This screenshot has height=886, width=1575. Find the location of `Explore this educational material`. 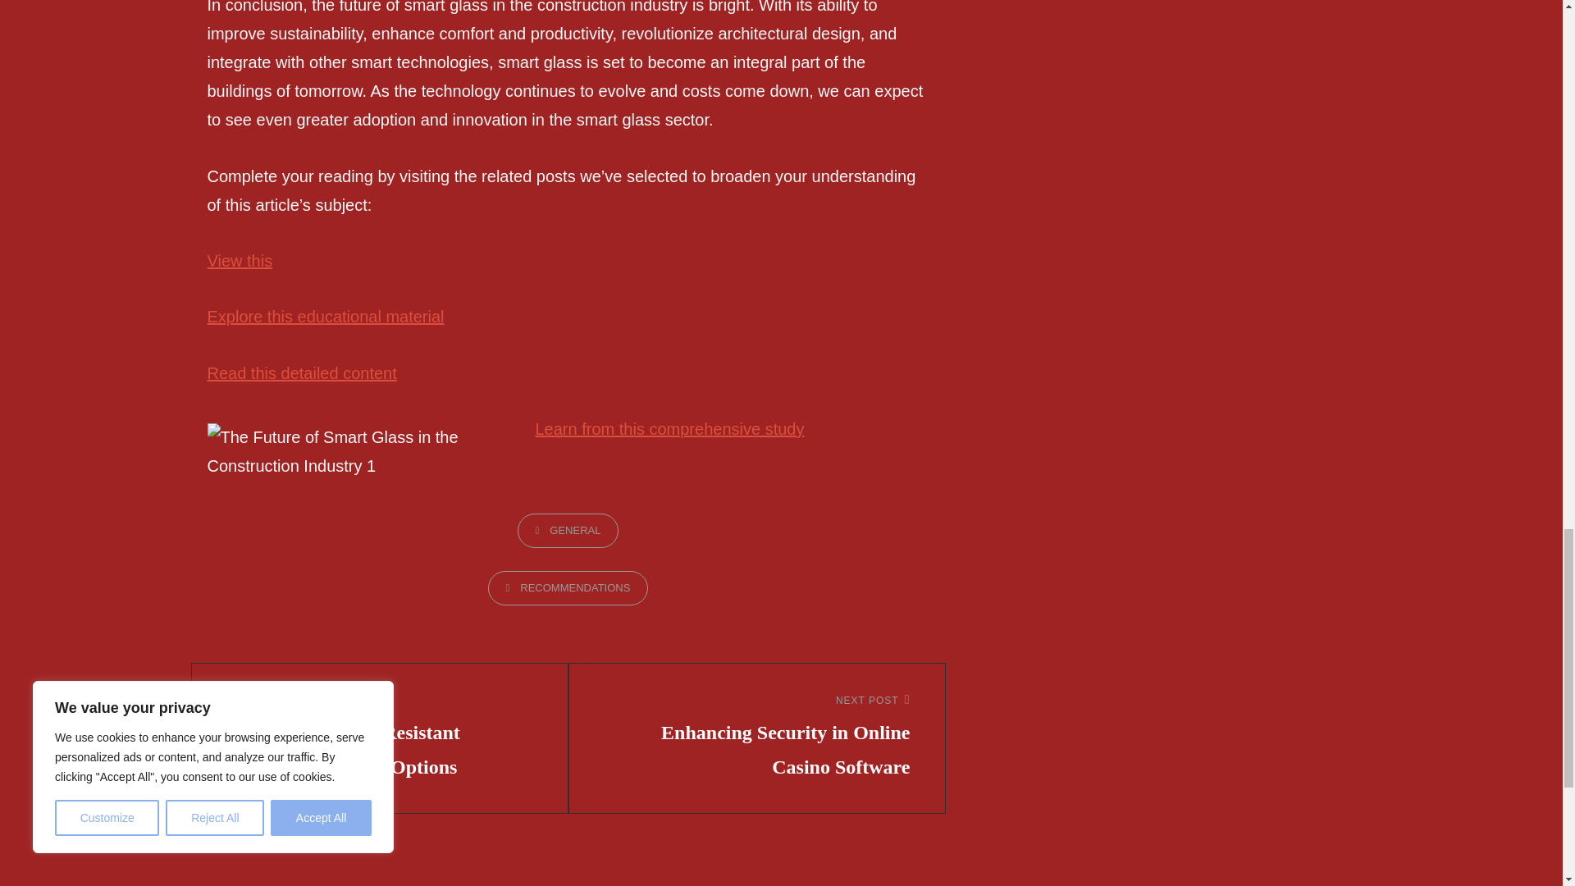

Explore this educational material is located at coordinates (325, 317).